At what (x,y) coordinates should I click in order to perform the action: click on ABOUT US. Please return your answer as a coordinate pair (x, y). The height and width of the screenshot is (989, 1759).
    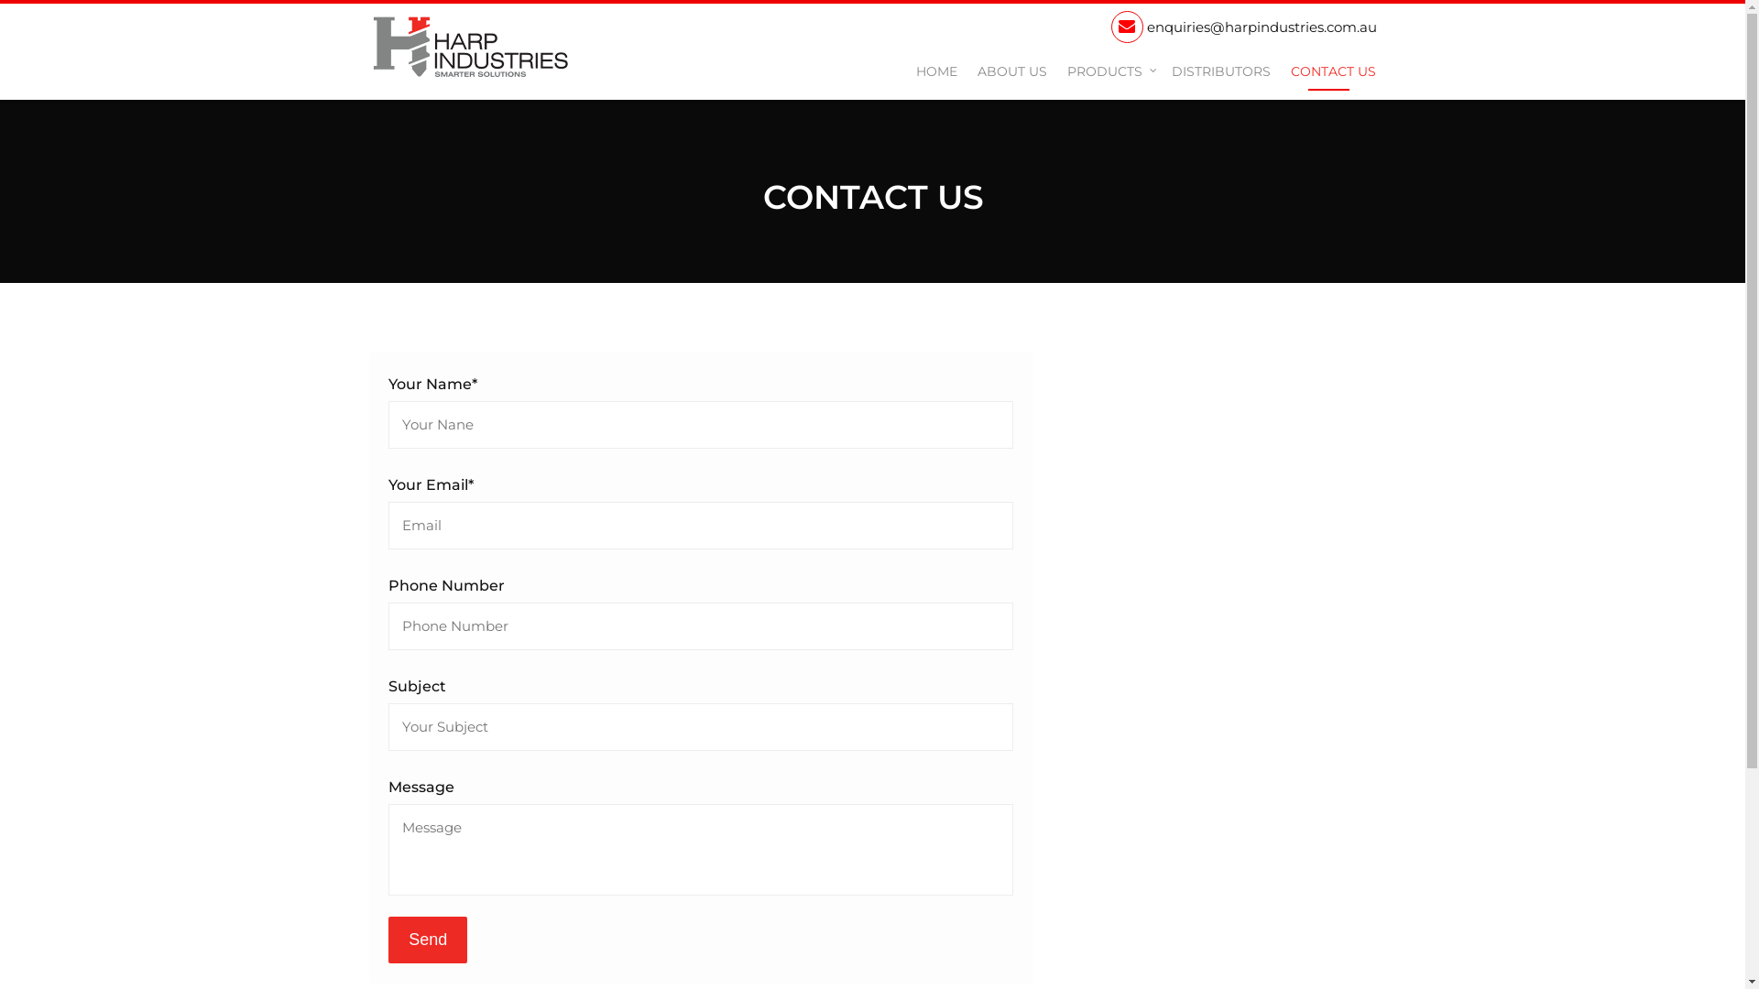
    Looking at the image, I should click on (1011, 72).